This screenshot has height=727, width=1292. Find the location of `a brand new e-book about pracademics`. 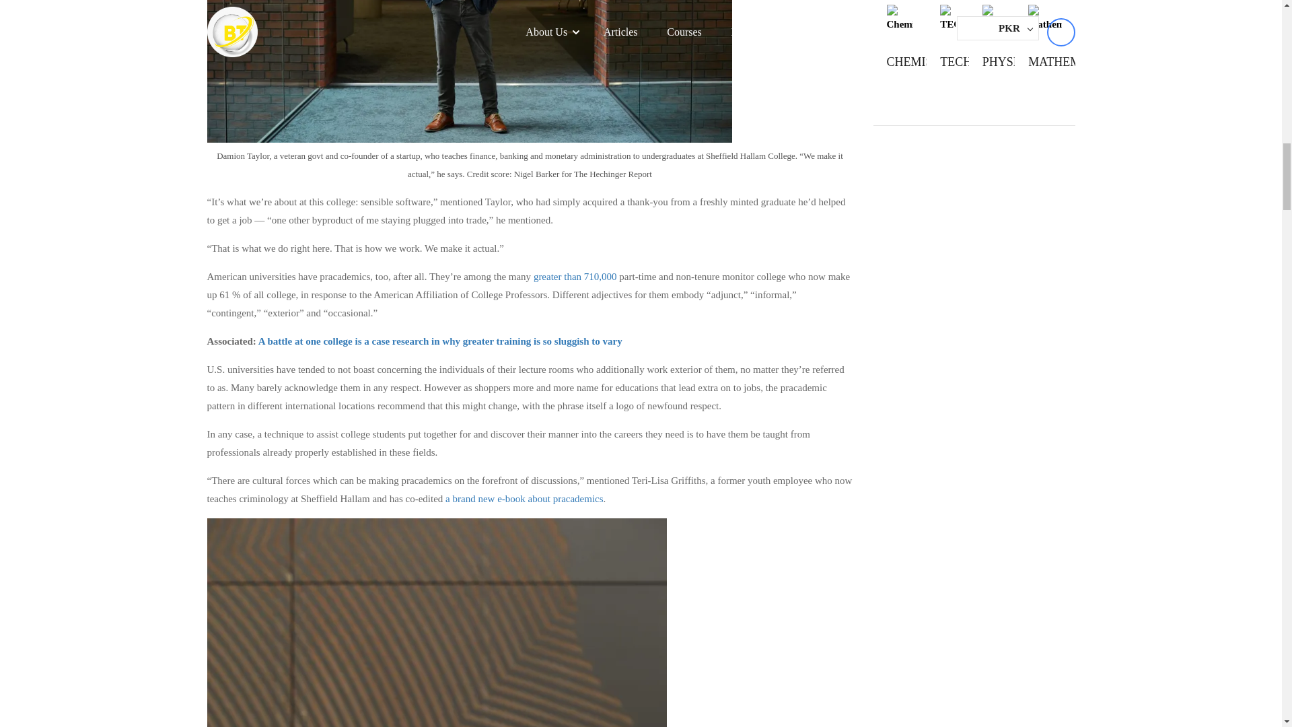

a brand new e-book about pracademics is located at coordinates (524, 499).